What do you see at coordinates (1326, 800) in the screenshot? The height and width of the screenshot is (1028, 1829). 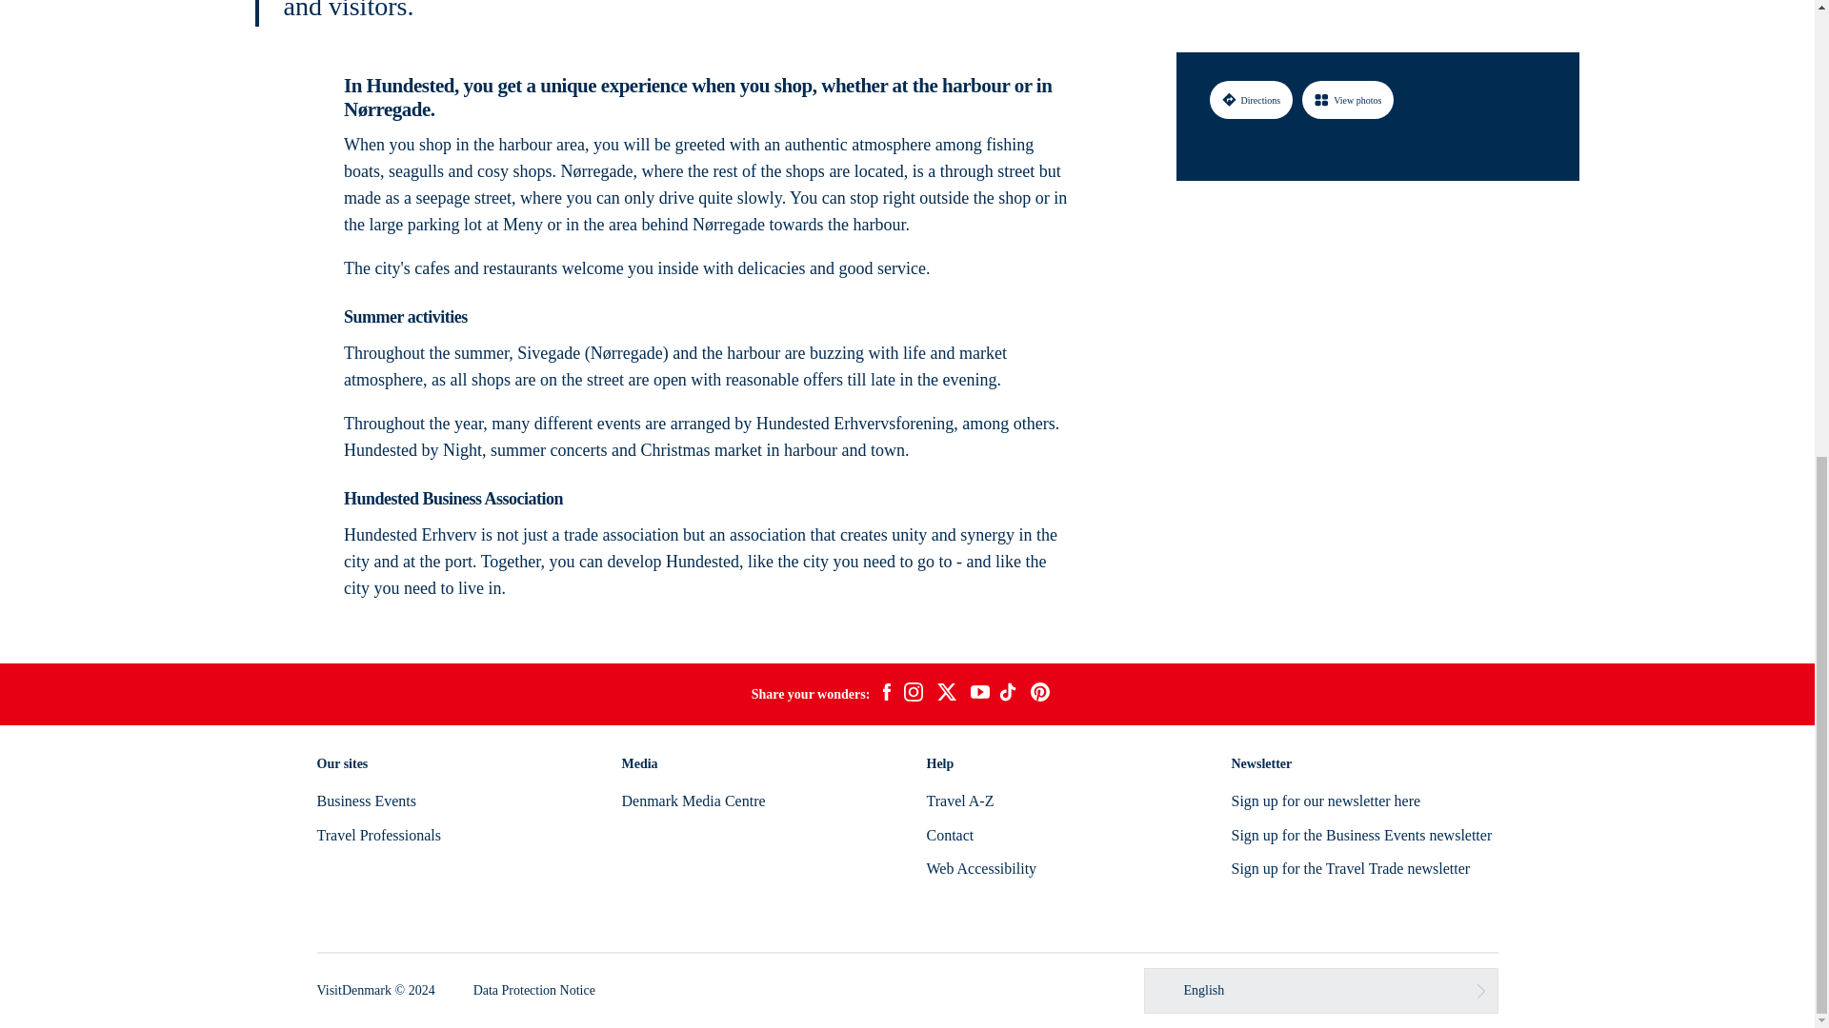 I see `Sign up for our newsletter here` at bounding box center [1326, 800].